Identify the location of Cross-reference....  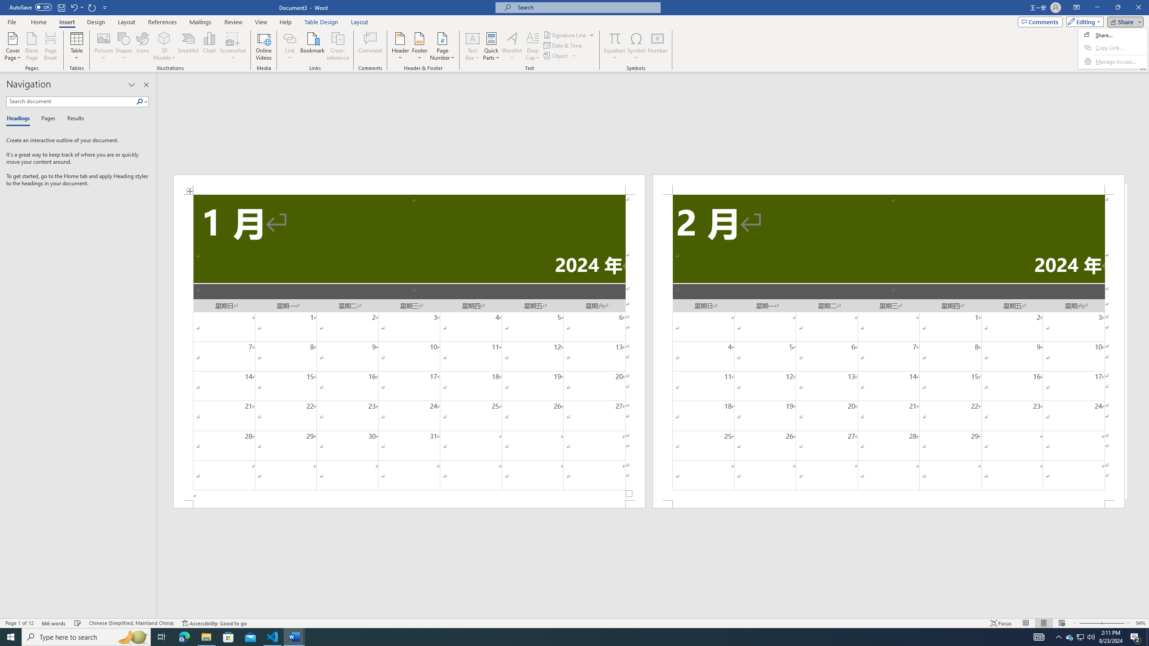
(338, 46).